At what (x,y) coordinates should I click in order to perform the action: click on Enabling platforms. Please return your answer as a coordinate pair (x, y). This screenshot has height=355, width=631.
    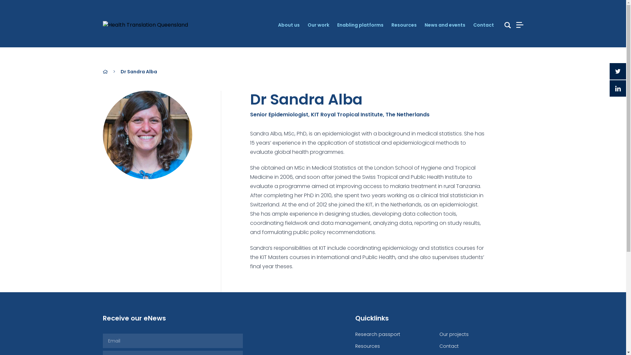
    Looking at the image, I should click on (360, 25).